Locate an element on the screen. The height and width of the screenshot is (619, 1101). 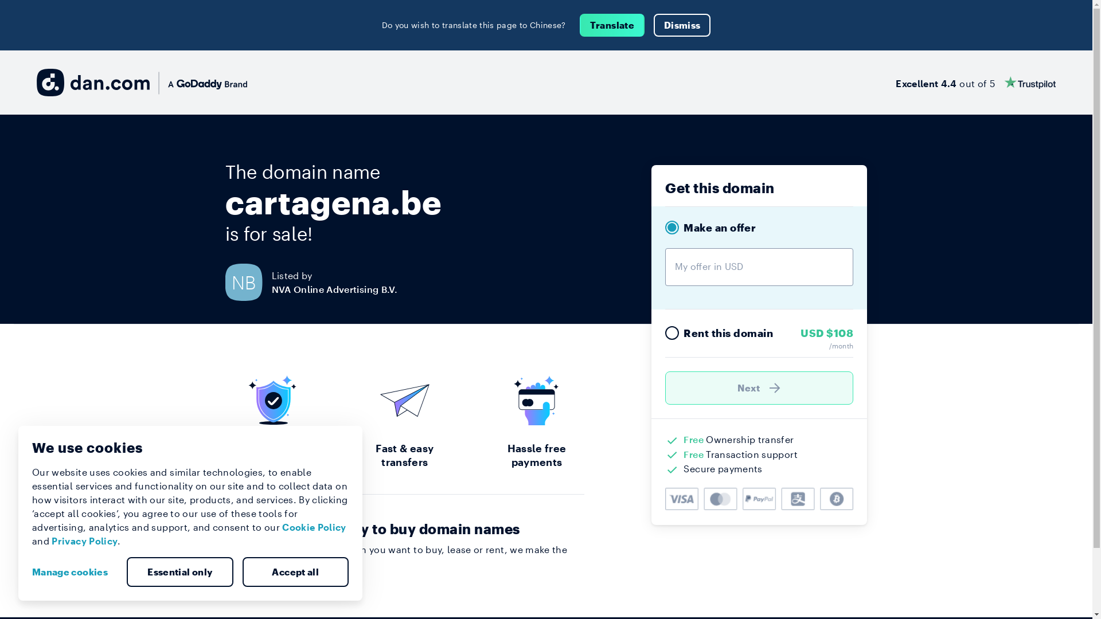
Dismiss is located at coordinates (682, 25).